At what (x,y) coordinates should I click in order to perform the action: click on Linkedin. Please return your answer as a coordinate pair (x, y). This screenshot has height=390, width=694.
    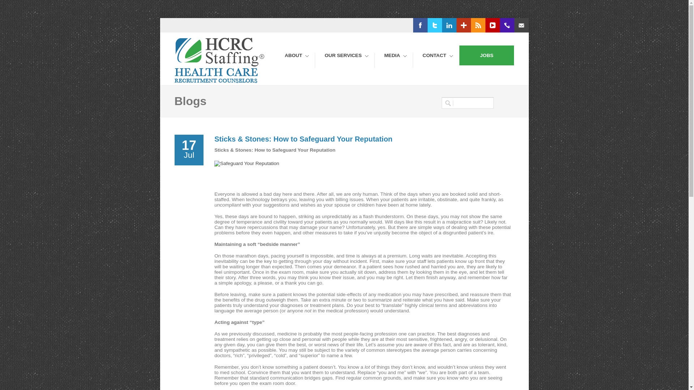
    Looking at the image, I should click on (460, 25).